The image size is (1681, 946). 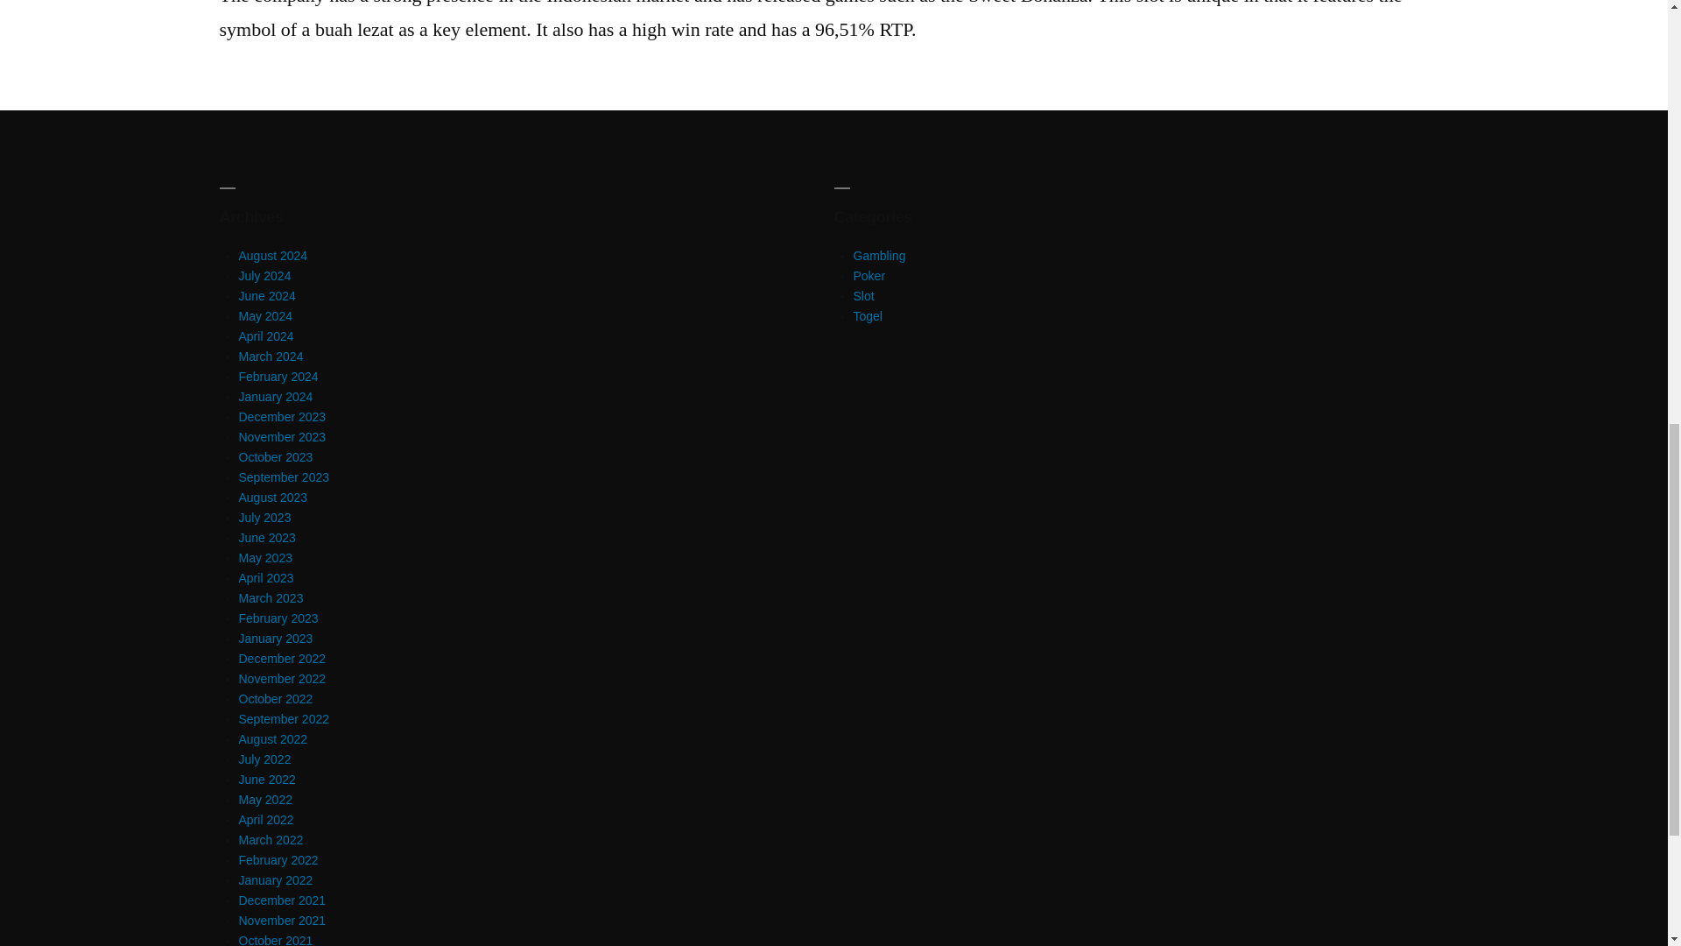 What do you see at coordinates (282, 436) in the screenshot?
I see `November 2023` at bounding box center [282, 436].